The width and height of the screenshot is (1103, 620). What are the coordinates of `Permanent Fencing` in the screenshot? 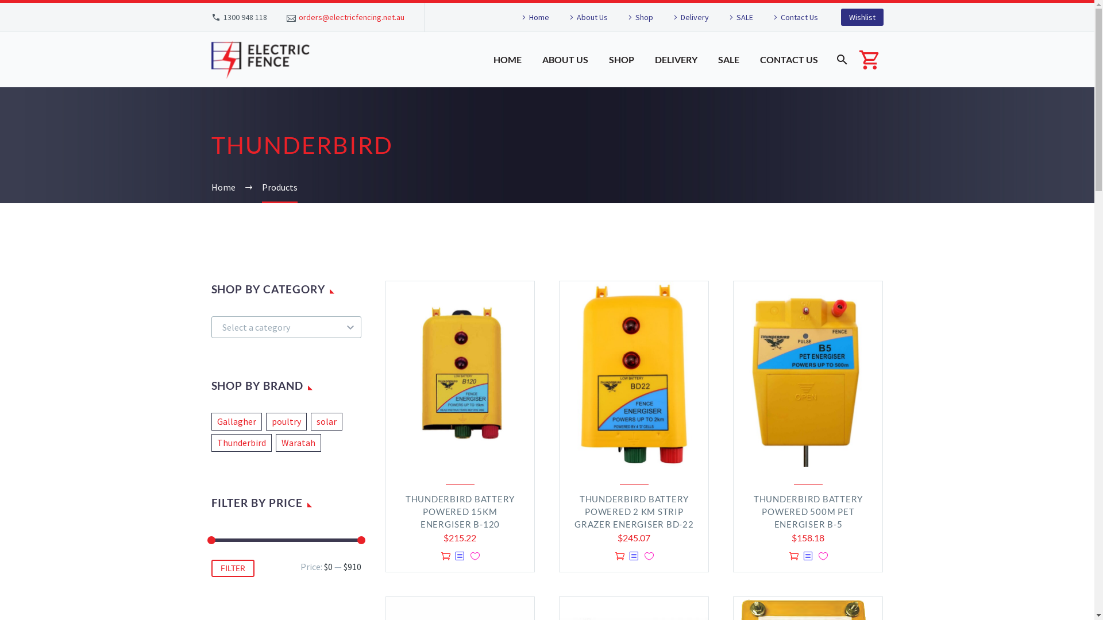 It's located at (648, 318).